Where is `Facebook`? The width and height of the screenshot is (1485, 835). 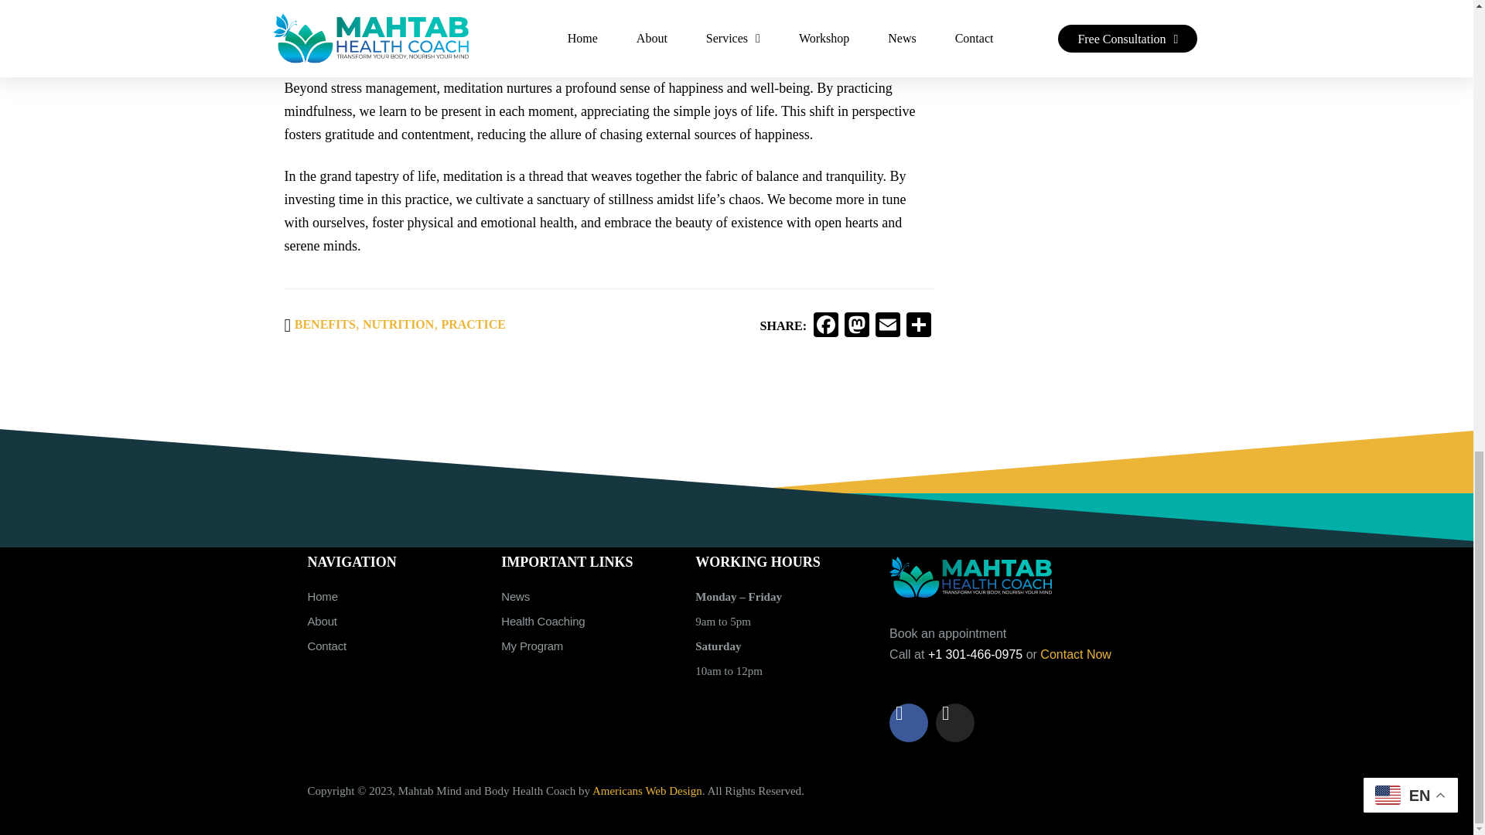
Facebook is located at coordinates (826, 326).